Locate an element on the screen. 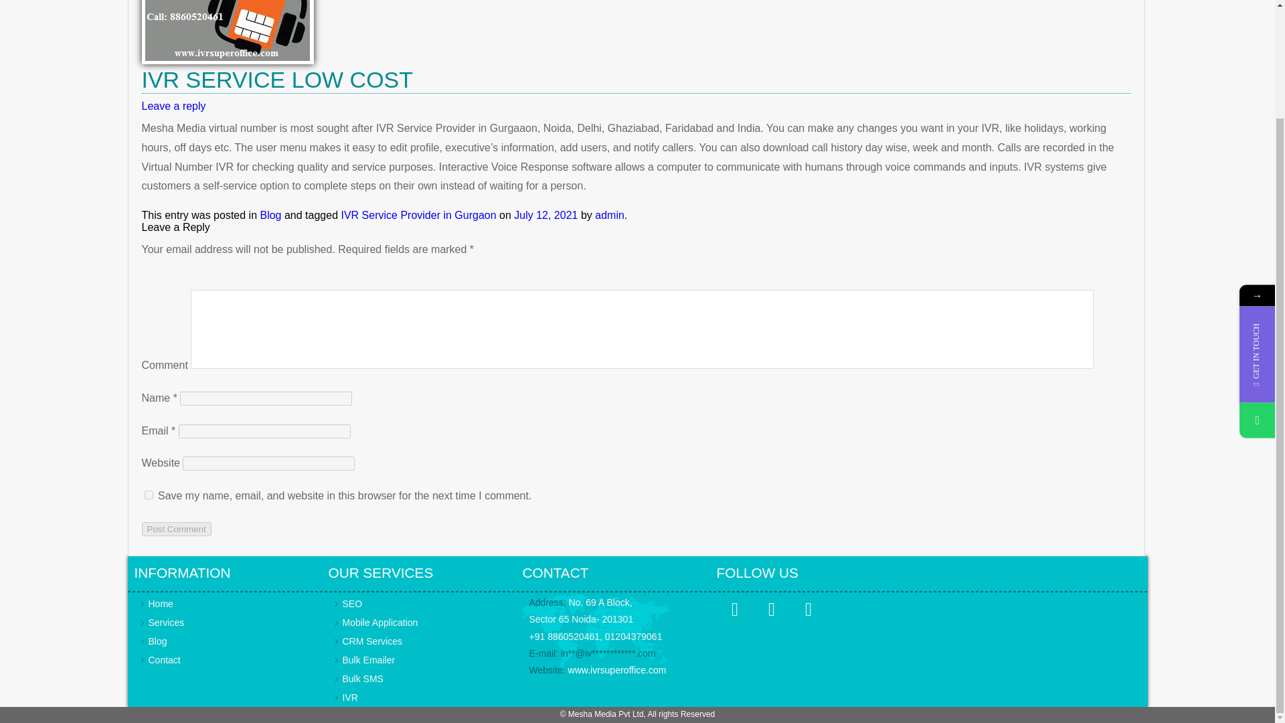 The height and width of the screenshot is (723, 1285). Post Comment is located at coordinates (177, 529).